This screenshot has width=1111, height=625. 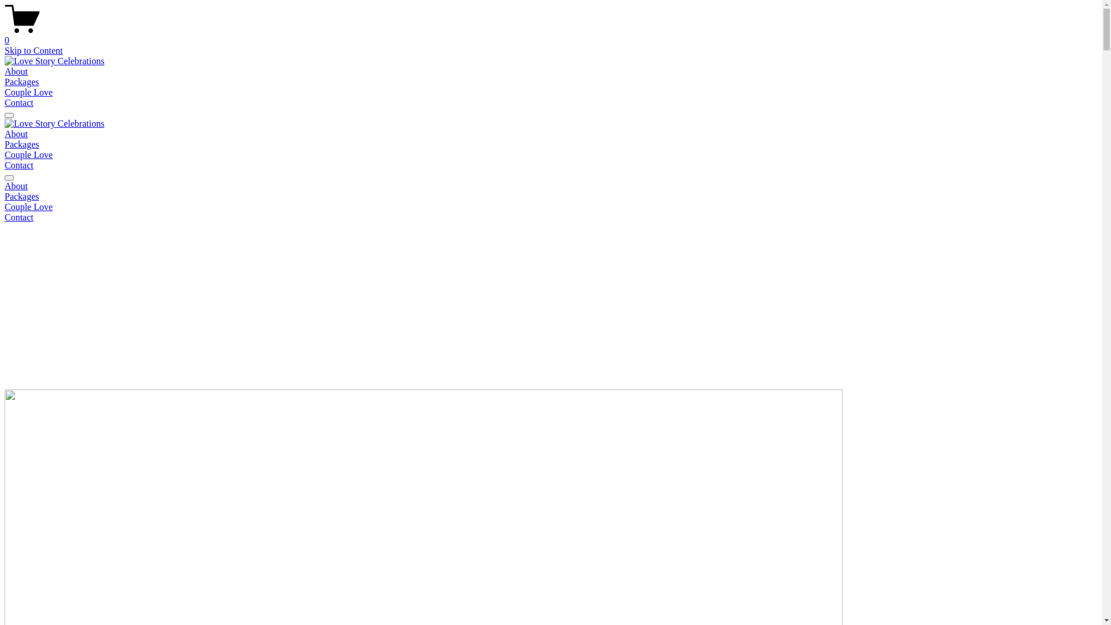 What do you see at coordinates (551, 207) in the screenshot?
I see `Couple Love` at bounding box center [551, 207].